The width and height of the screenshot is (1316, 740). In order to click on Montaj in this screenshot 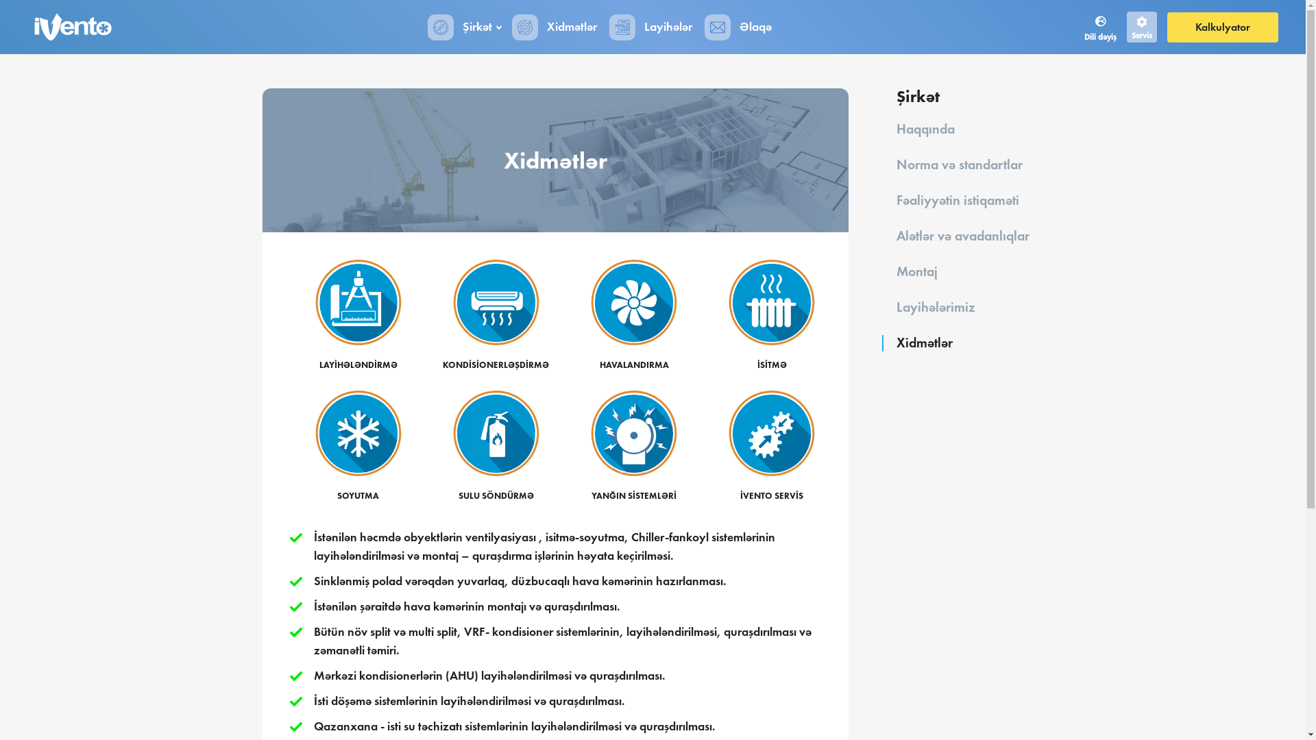, I will do `click(917, 271)`.